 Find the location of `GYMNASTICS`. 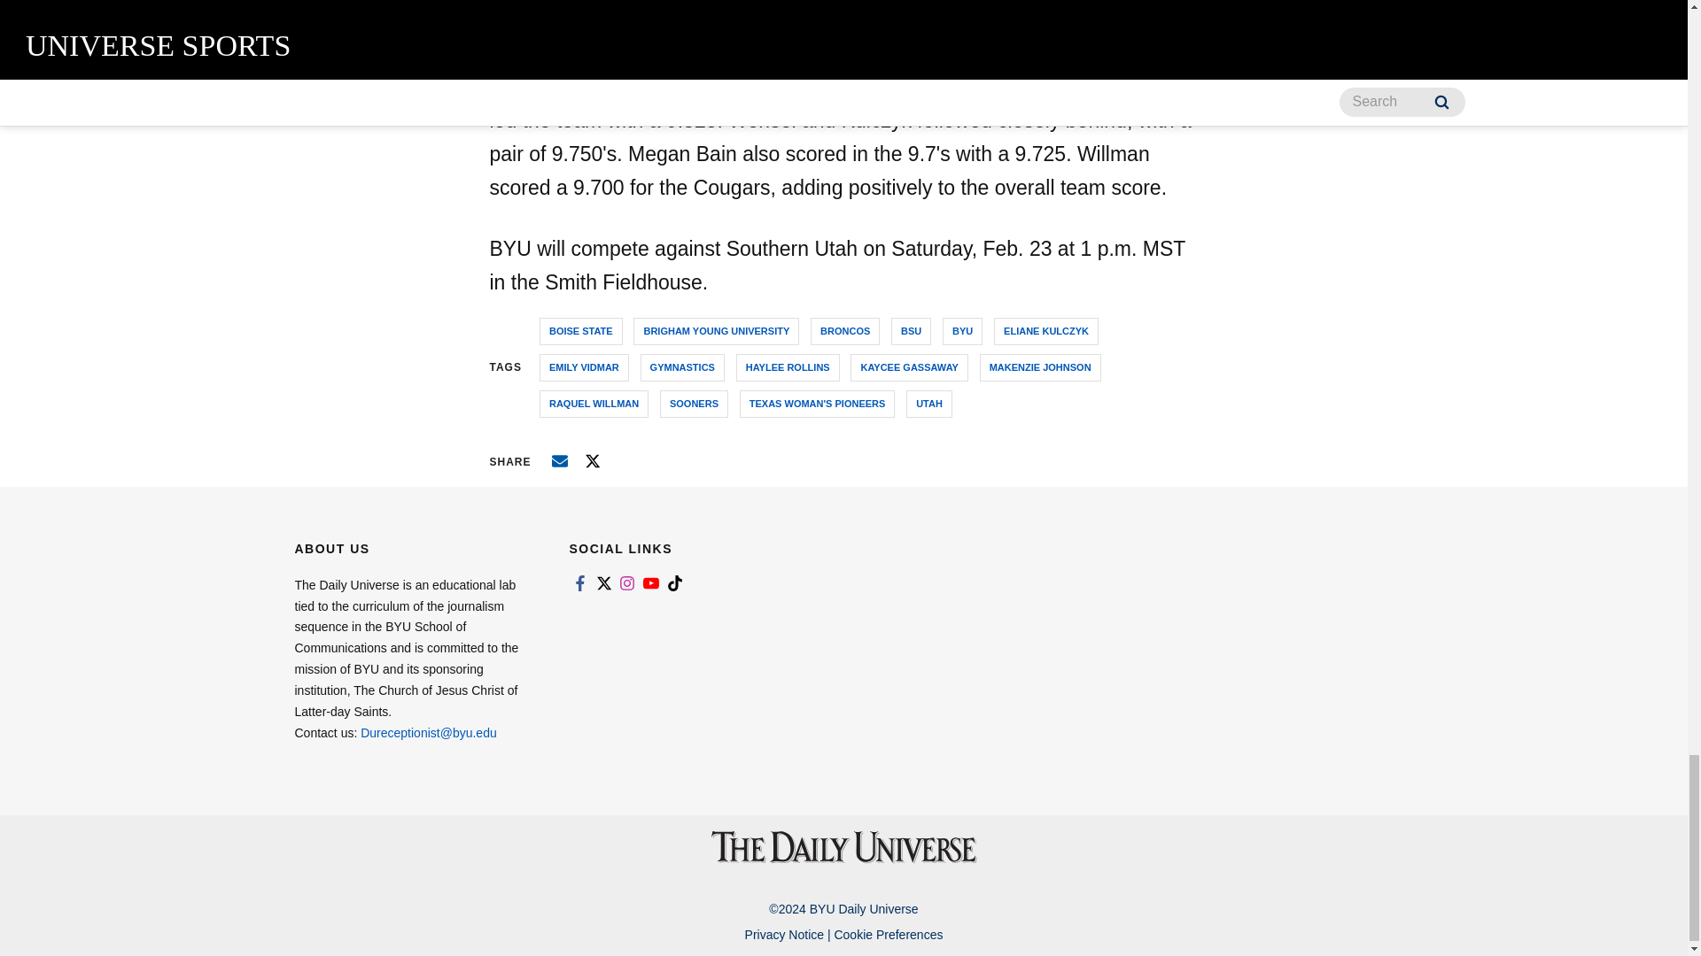

GYMNASTICS is located at coordinates (682, 366).